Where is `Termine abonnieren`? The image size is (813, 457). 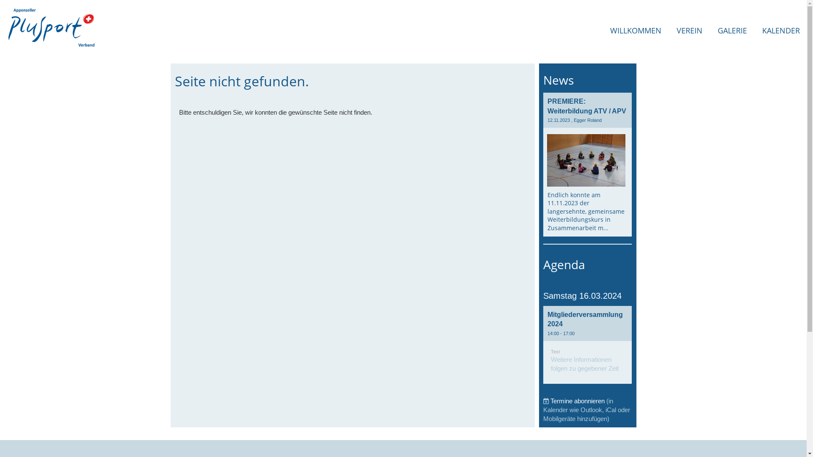
Termine abonnieren is located at coordinates (578, 401).